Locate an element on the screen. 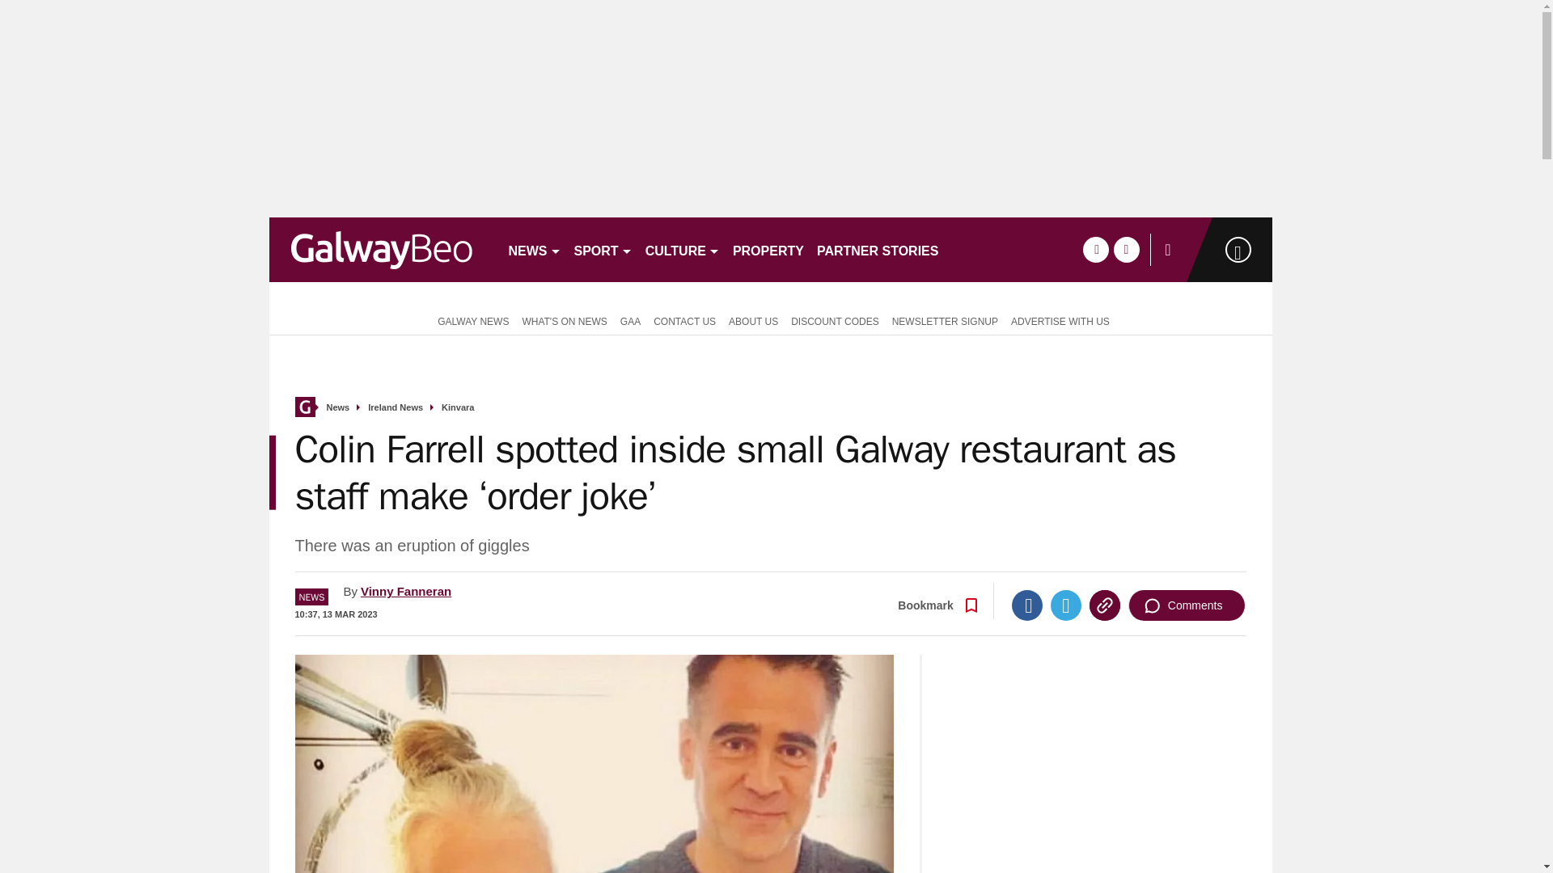 This screenshot has height=873, width=1553. PROPERTY is located at coordinates (768, 249).